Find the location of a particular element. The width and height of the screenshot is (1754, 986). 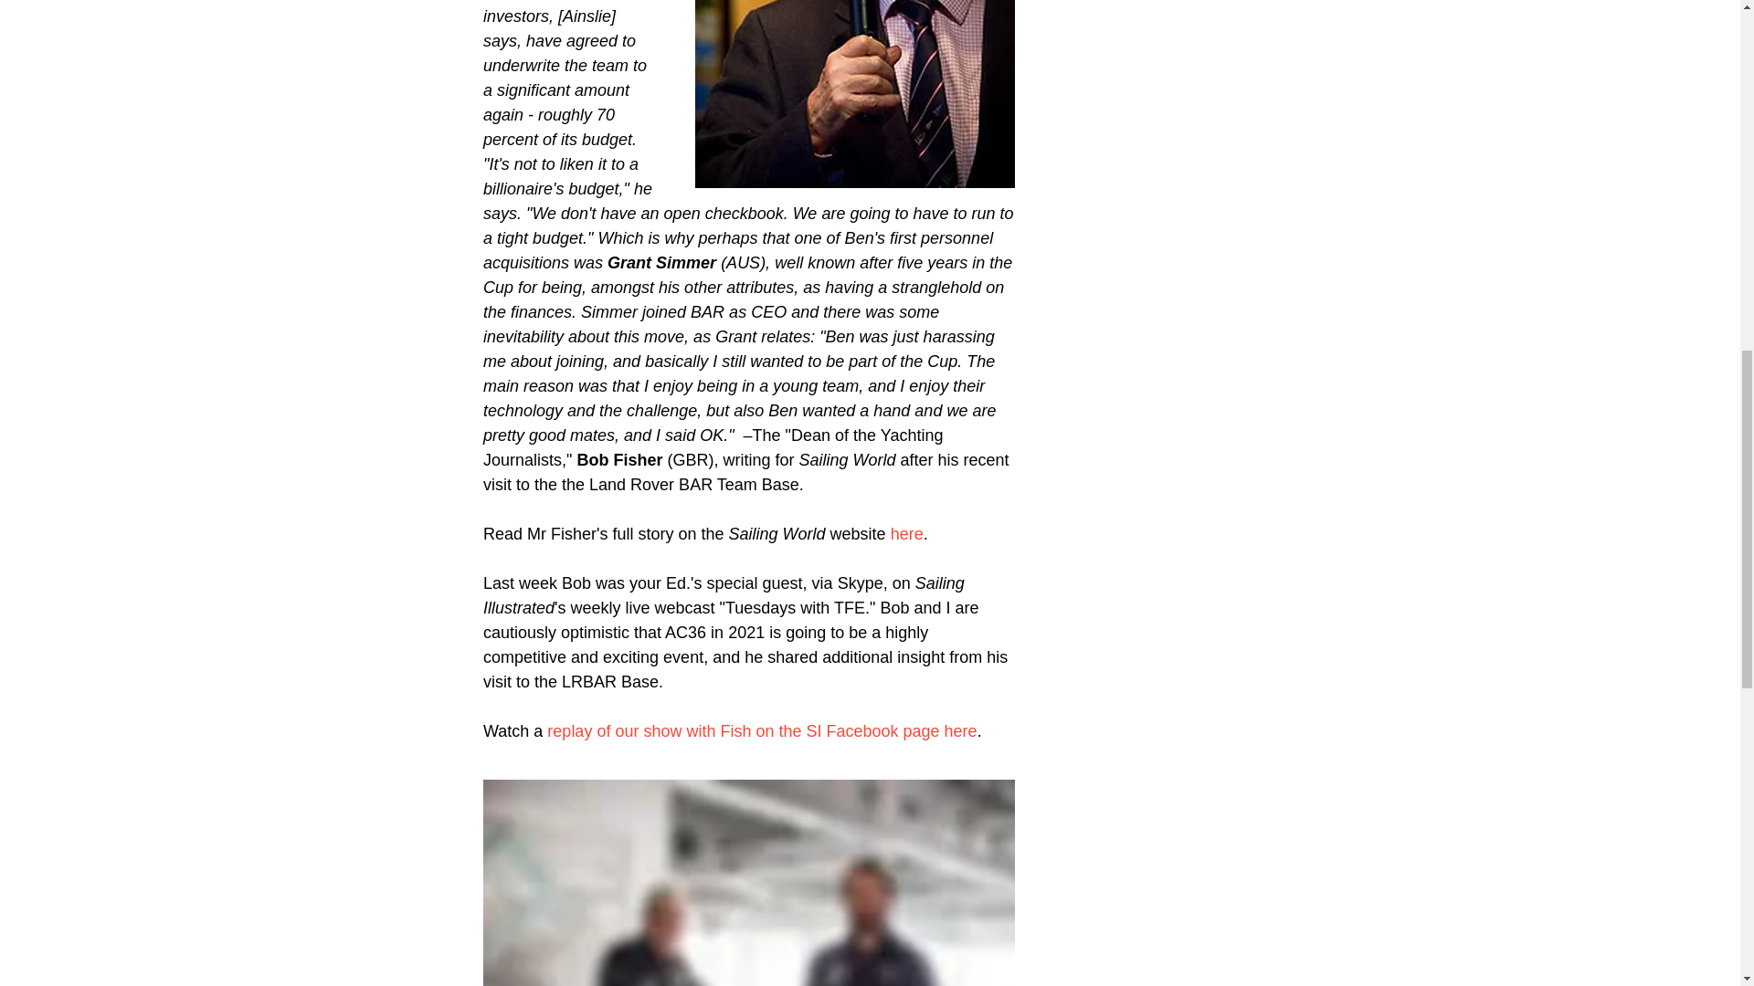

here is located at coordinates (905, 533).